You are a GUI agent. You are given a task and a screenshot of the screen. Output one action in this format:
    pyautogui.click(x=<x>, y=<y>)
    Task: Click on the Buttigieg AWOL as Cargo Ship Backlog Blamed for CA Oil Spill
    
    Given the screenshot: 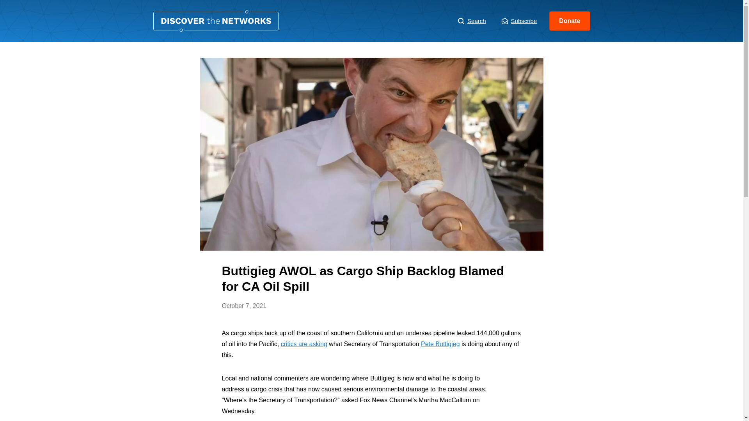 What is the action you would take?
    pyautogui.click(x=215, y=21)
    